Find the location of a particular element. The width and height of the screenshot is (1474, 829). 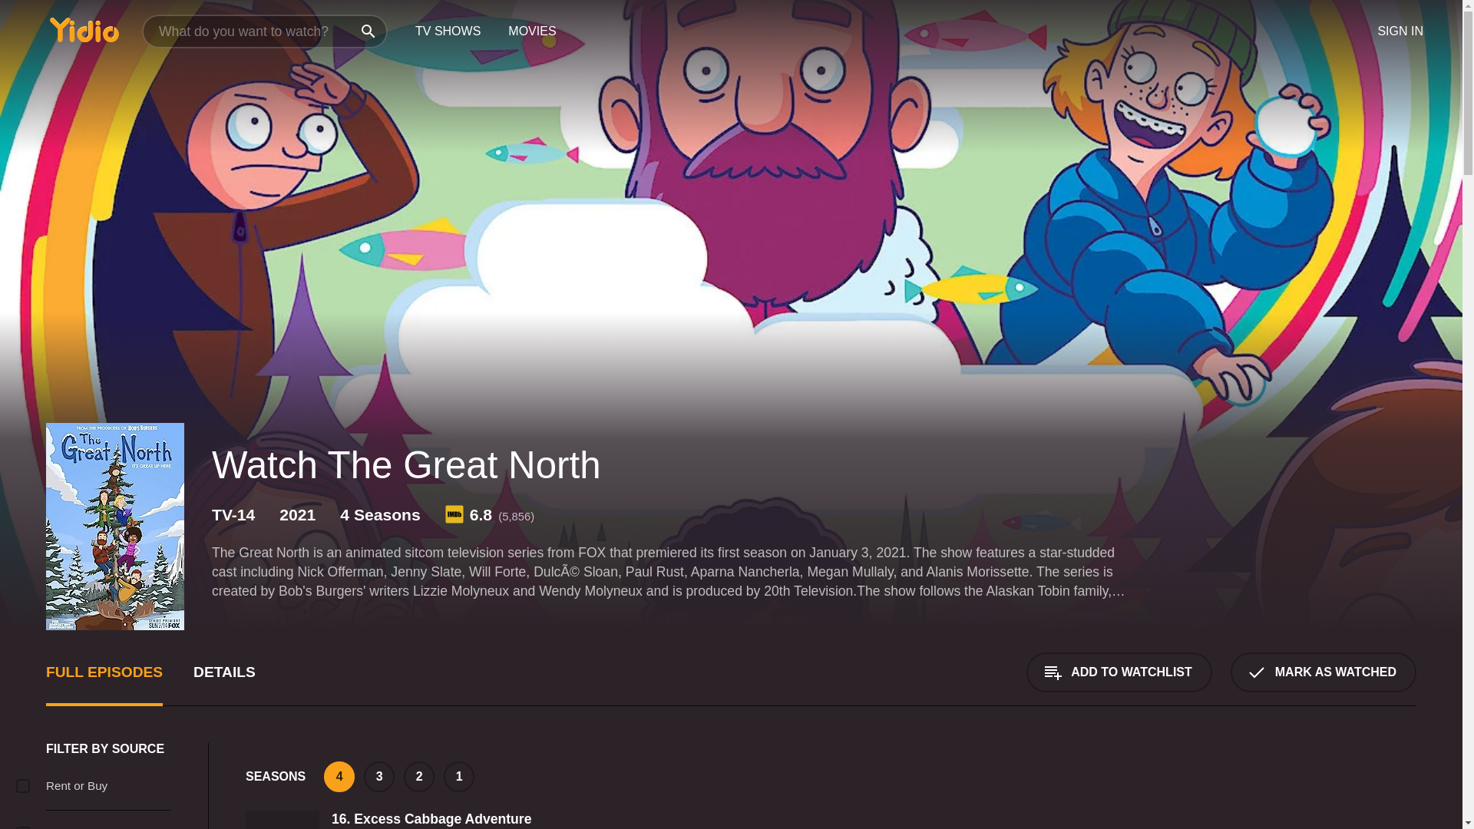

ADD TO WATCHLIST is located at coordinates (1119, 672).